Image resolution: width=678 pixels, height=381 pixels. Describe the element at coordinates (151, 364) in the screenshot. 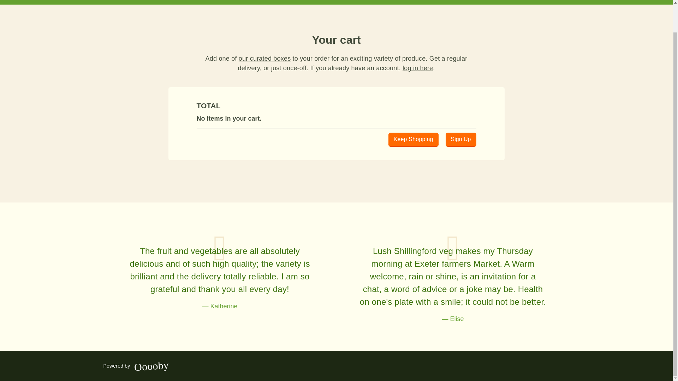

I see `Ooooby` at that location.